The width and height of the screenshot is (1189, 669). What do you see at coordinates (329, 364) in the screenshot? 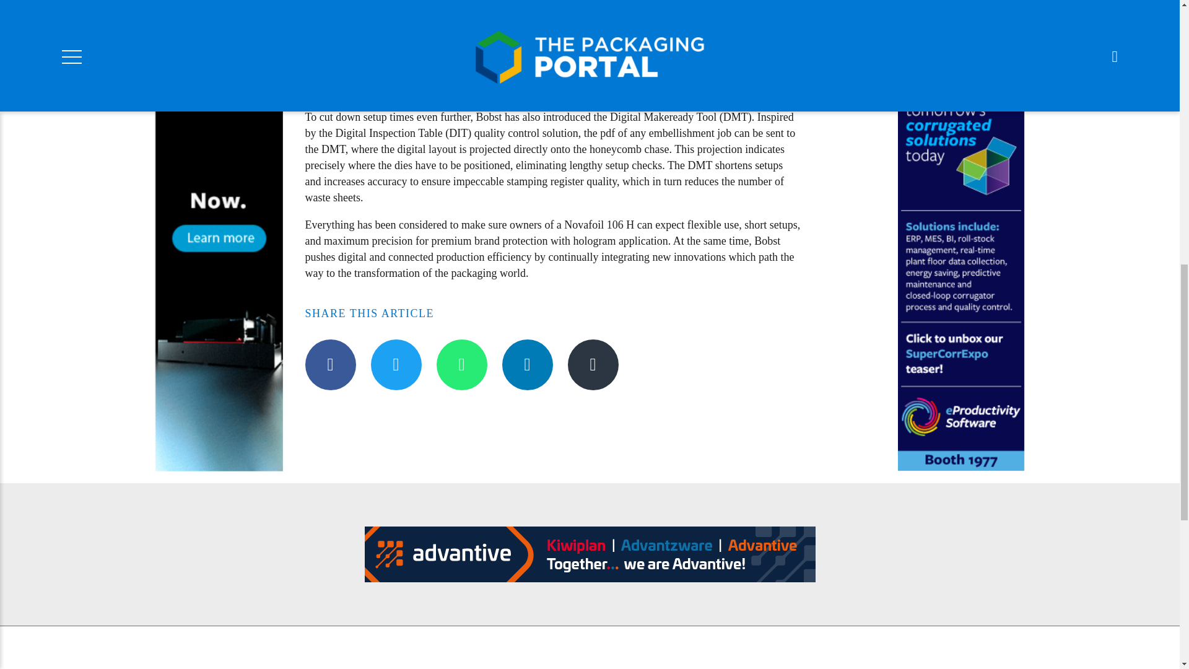
I see `Share on Facebook` at bounding box center [329, 364].